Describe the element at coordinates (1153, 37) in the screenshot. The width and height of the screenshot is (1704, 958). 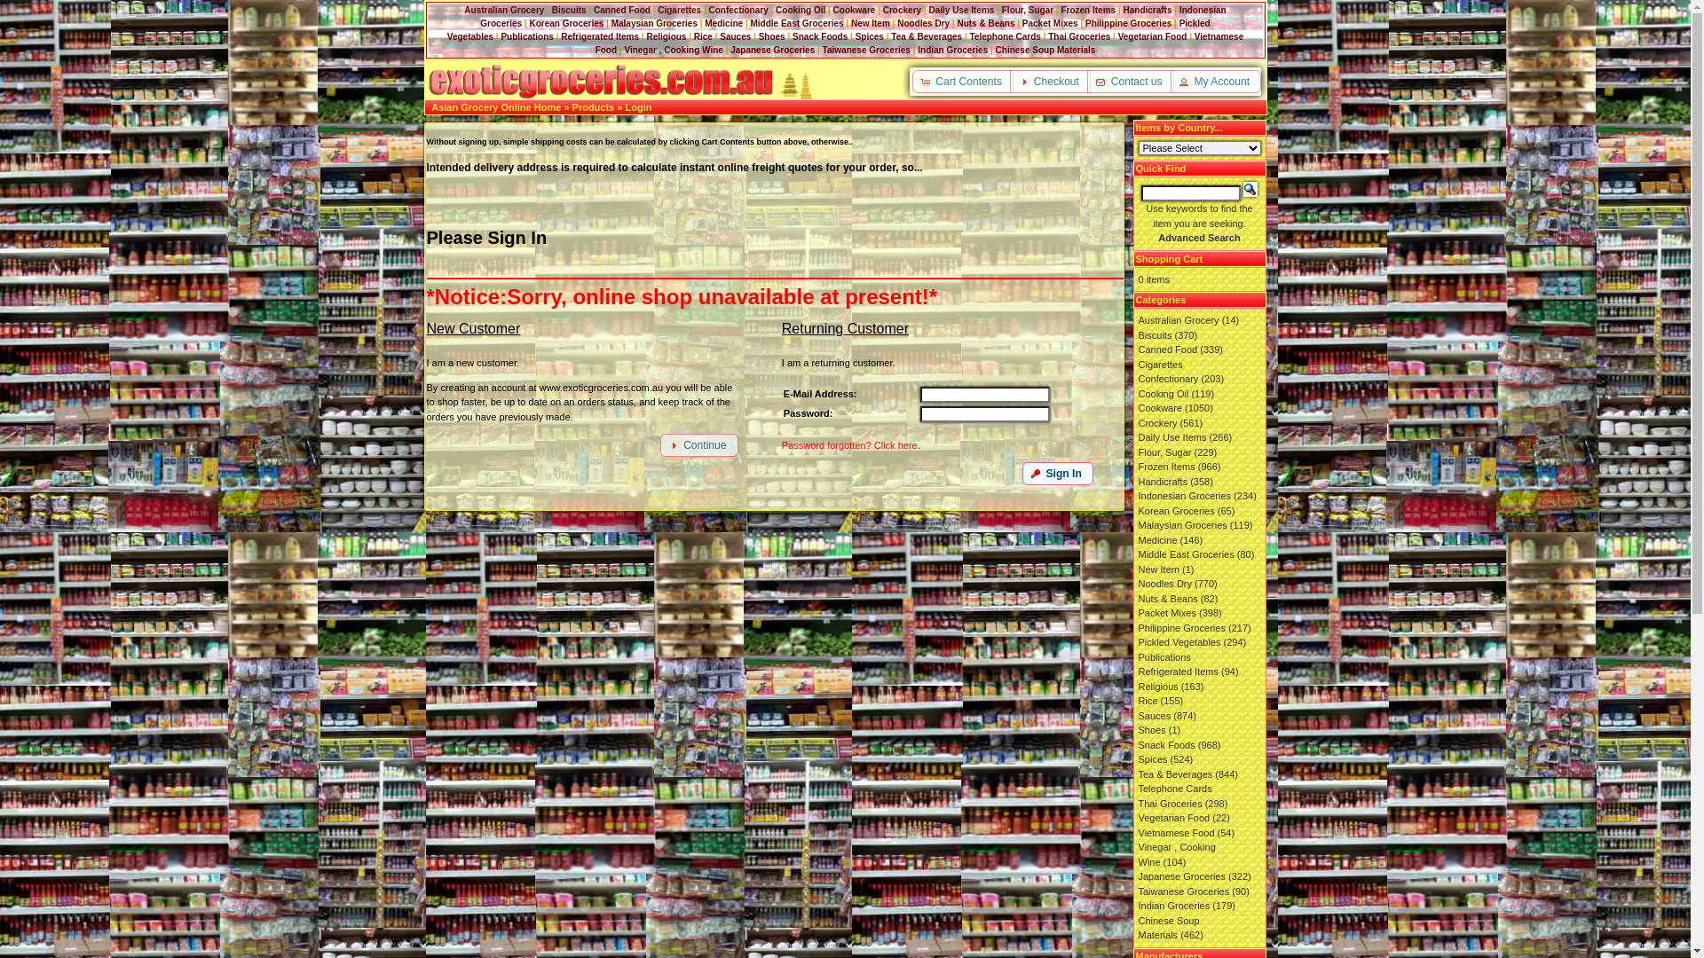
I see `Vegetarian Food` at that location.